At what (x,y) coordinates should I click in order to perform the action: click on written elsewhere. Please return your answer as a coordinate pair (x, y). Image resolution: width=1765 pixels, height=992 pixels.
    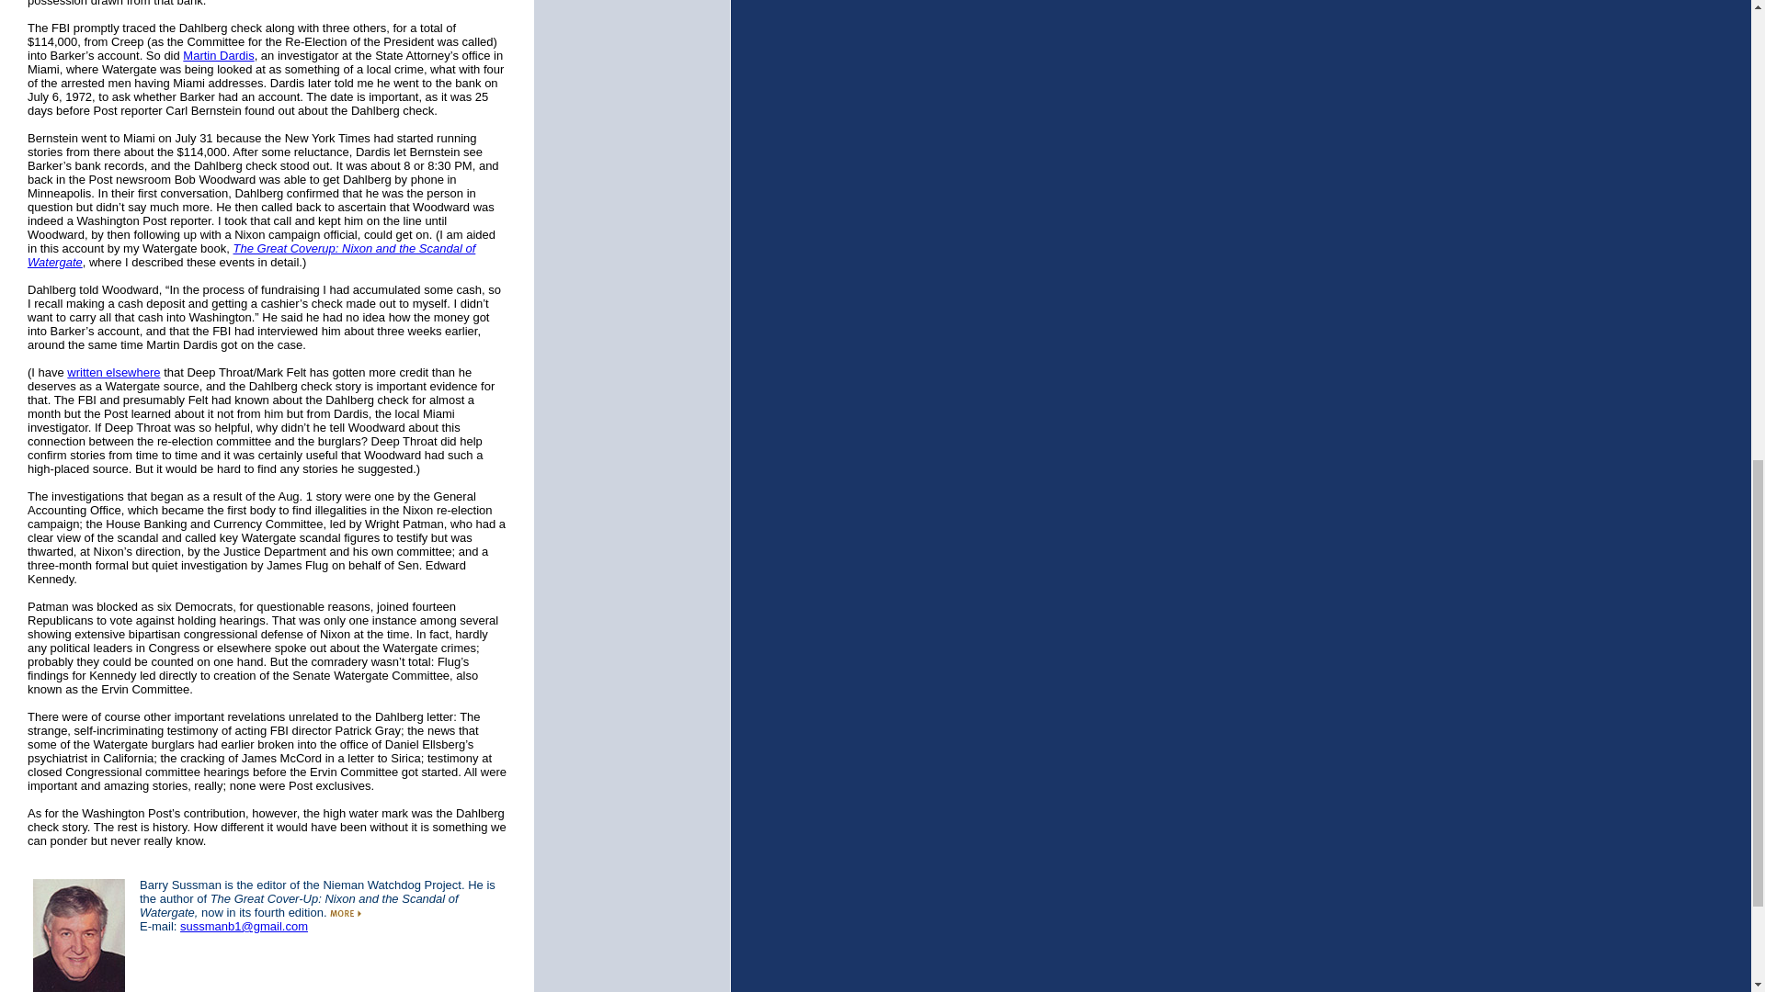
    Looking at the image, I should click on (113, 372).